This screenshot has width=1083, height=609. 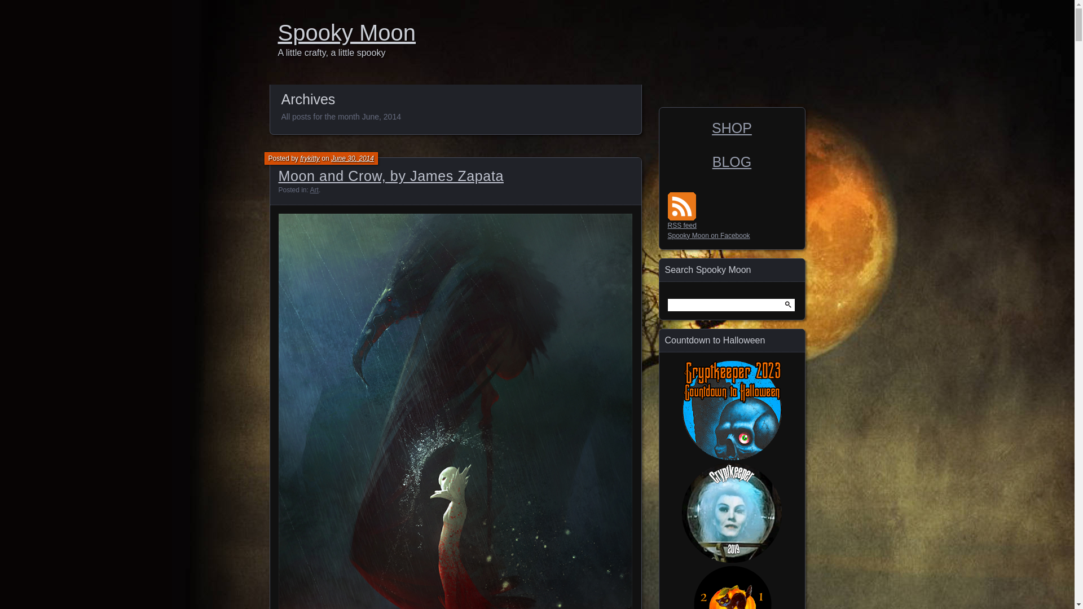 I want to click on Spooky Moon, so click(x=540, y=33).